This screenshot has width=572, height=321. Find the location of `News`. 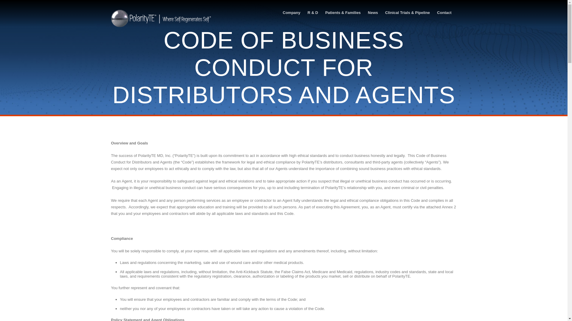

News is located at coordinates (373, 12).